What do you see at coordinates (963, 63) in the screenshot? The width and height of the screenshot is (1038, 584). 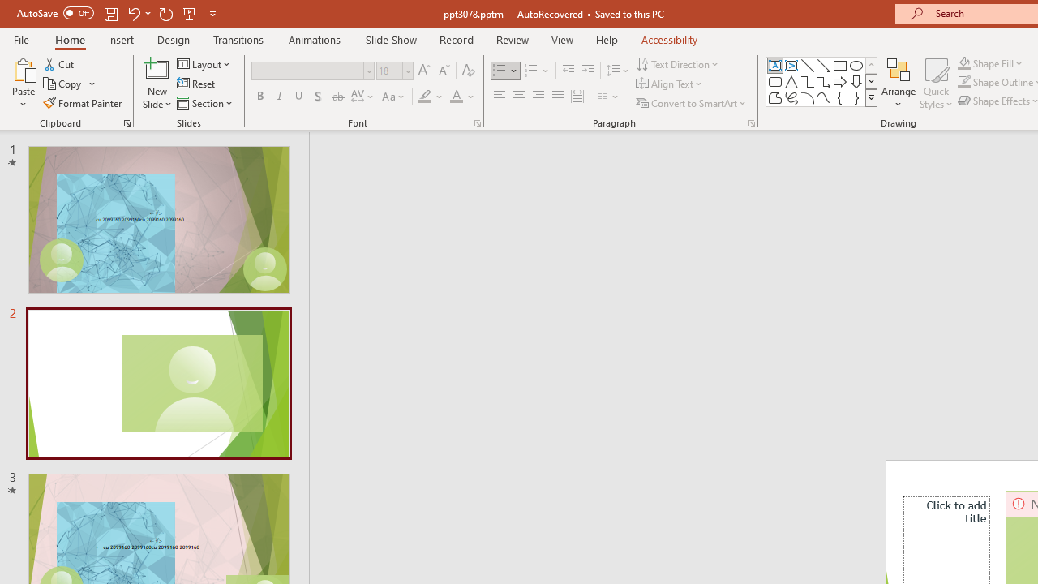 I see `Shape Fill Dark Green, Accent 2` at bounding box center [963, 63].